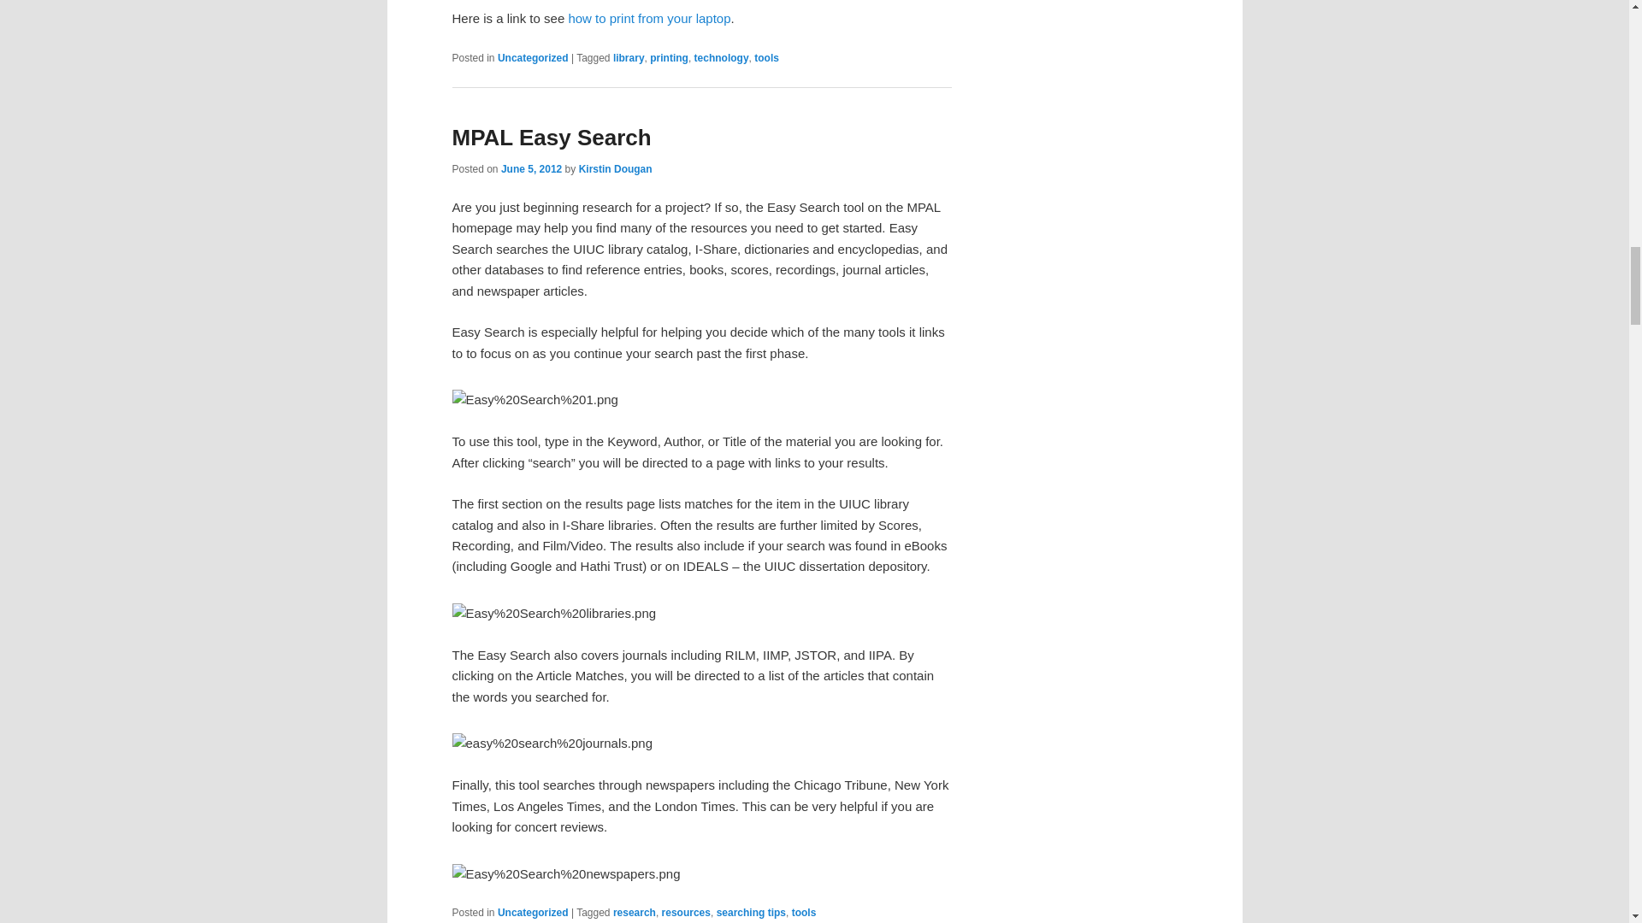 Image resolution: width=1642 pixels, height=923 pixels. Describe the element at coordinates (616, 169) in the screenshot. I see `View all posts by Kirstin Dougan` at that location.